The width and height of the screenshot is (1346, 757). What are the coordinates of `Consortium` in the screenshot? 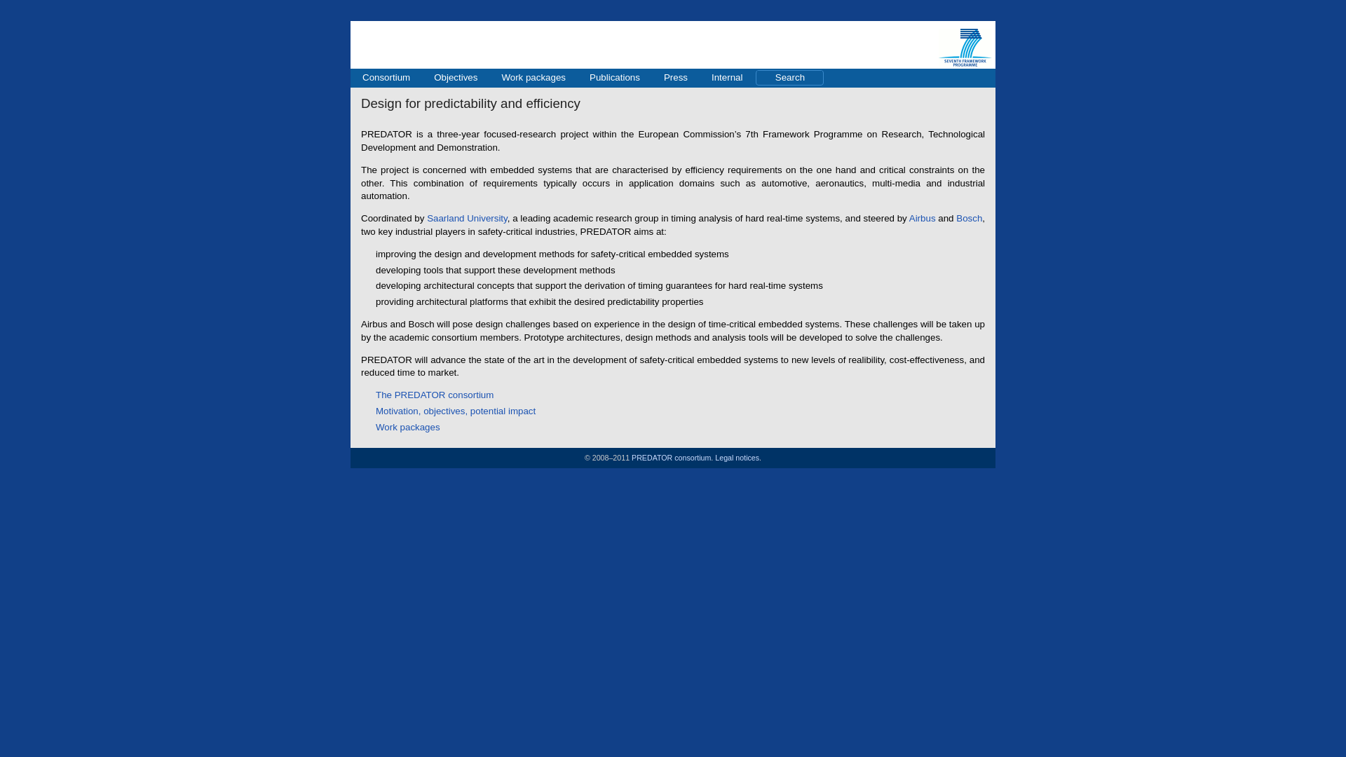 It's located at (386, 79).